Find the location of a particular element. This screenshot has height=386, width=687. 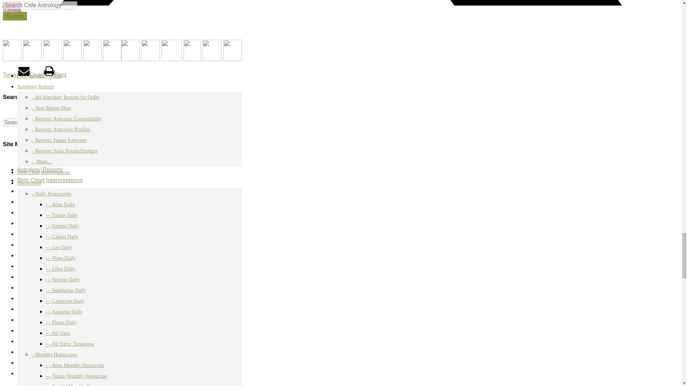

Astrology Reports is located at coordinates (40, 169).